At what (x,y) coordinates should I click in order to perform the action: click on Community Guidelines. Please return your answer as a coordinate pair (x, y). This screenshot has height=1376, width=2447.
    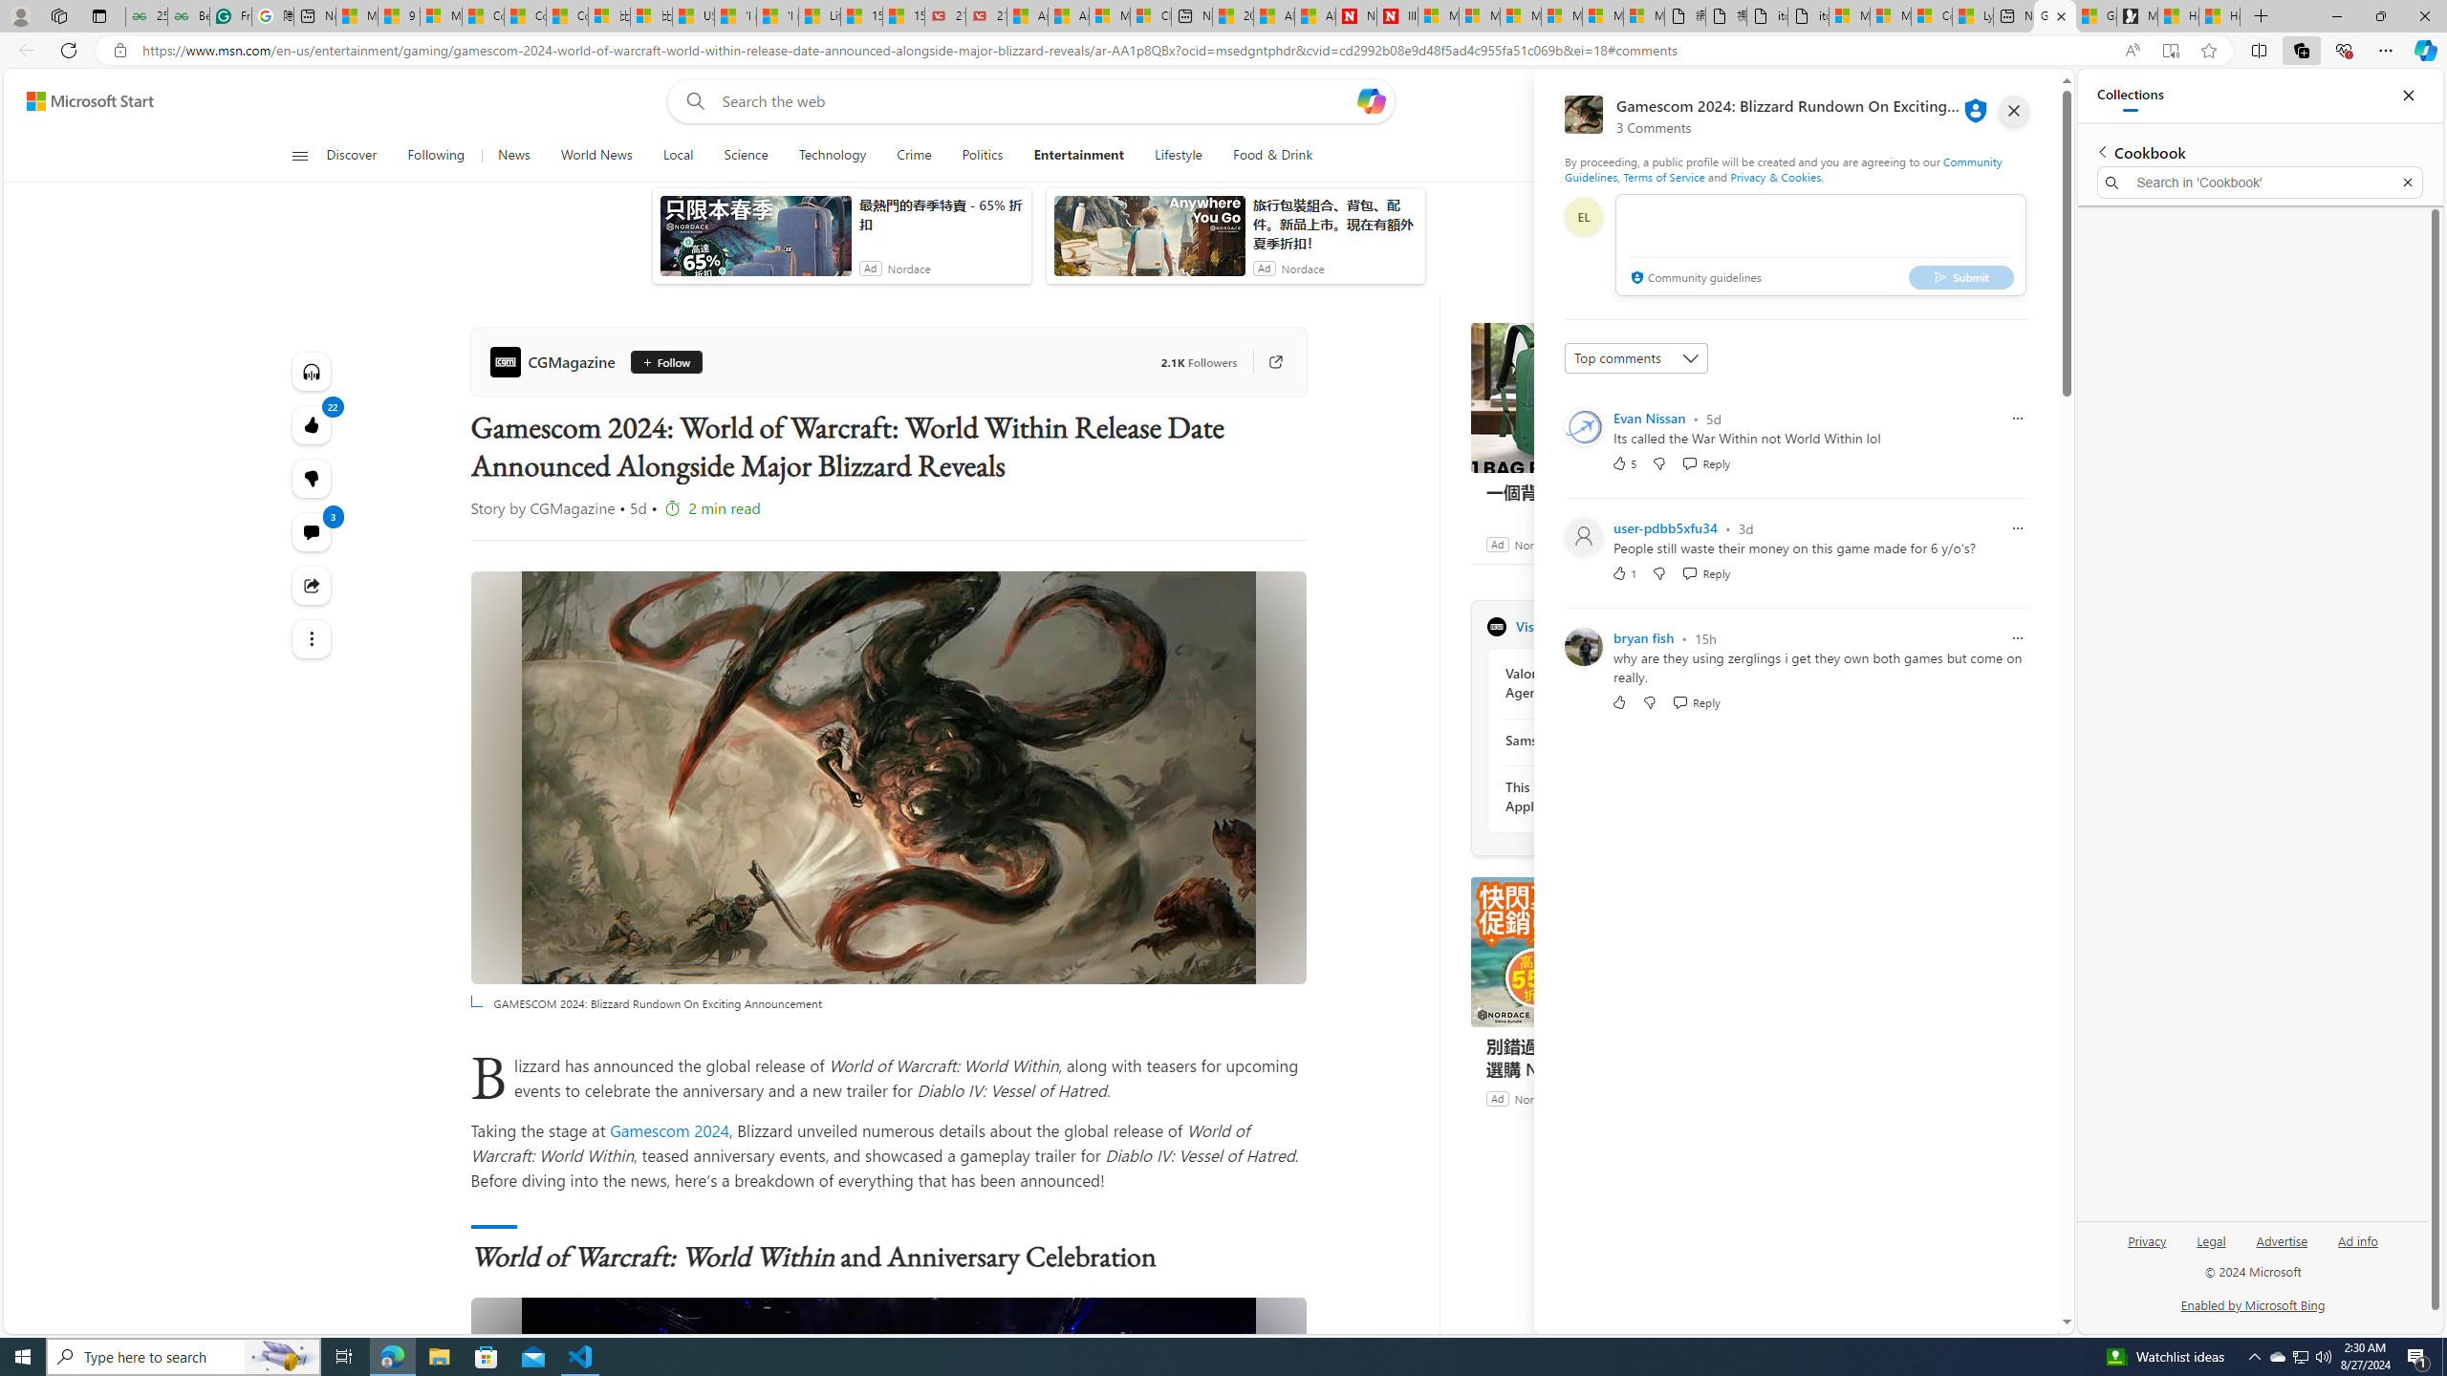
    Looking at the image, I should click on (1782, 168).